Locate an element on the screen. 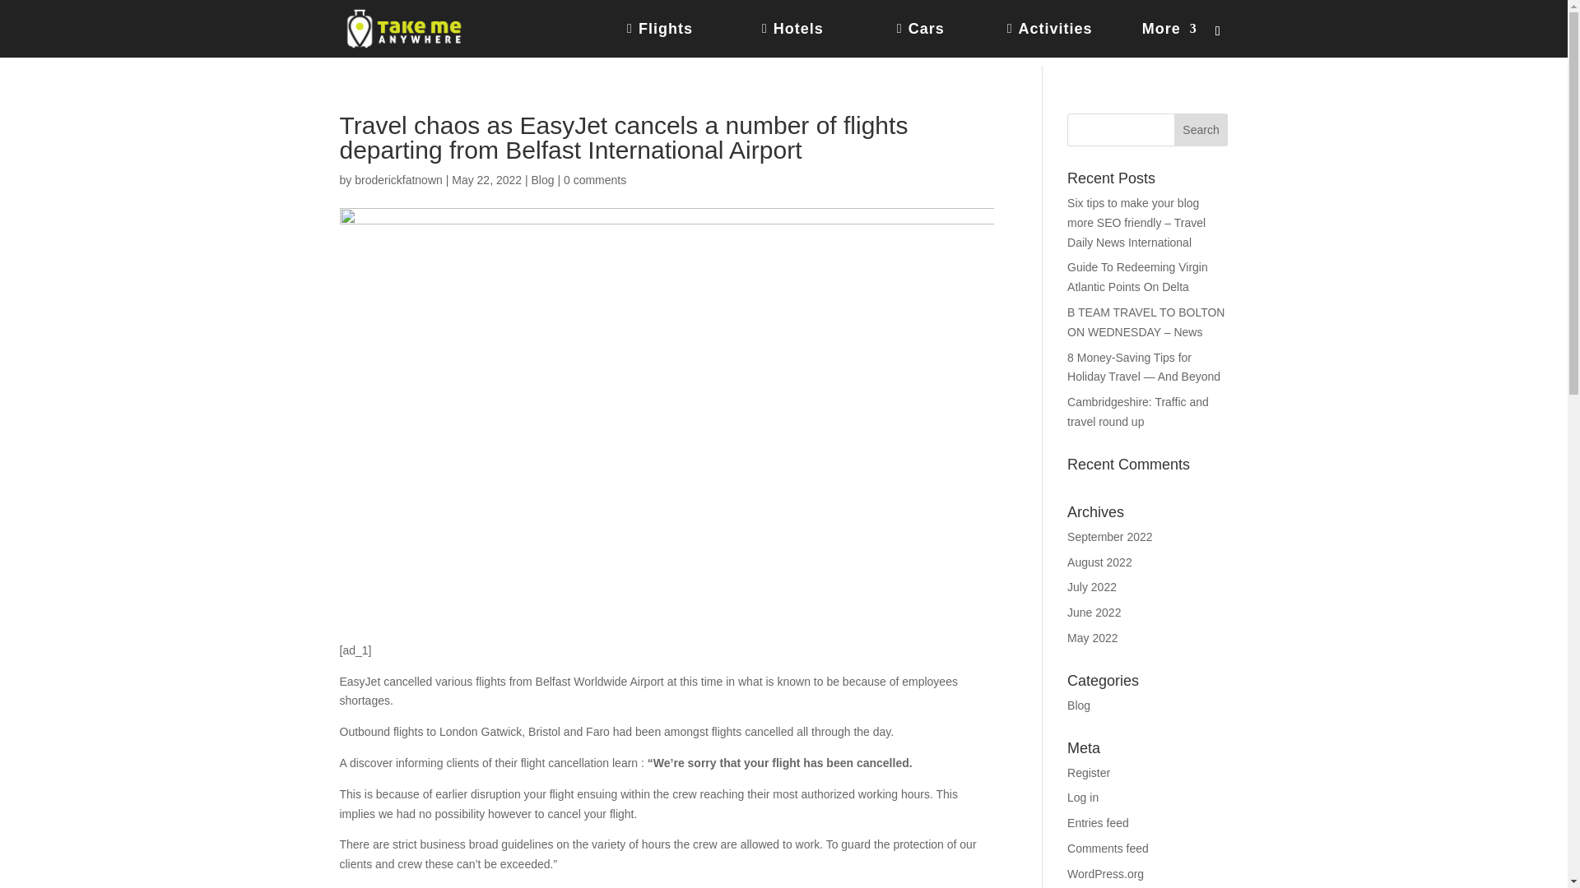 The height and width of the screenshot is (888, 1580). Posts by broderickfatnown is located at coordinates (398, 179).